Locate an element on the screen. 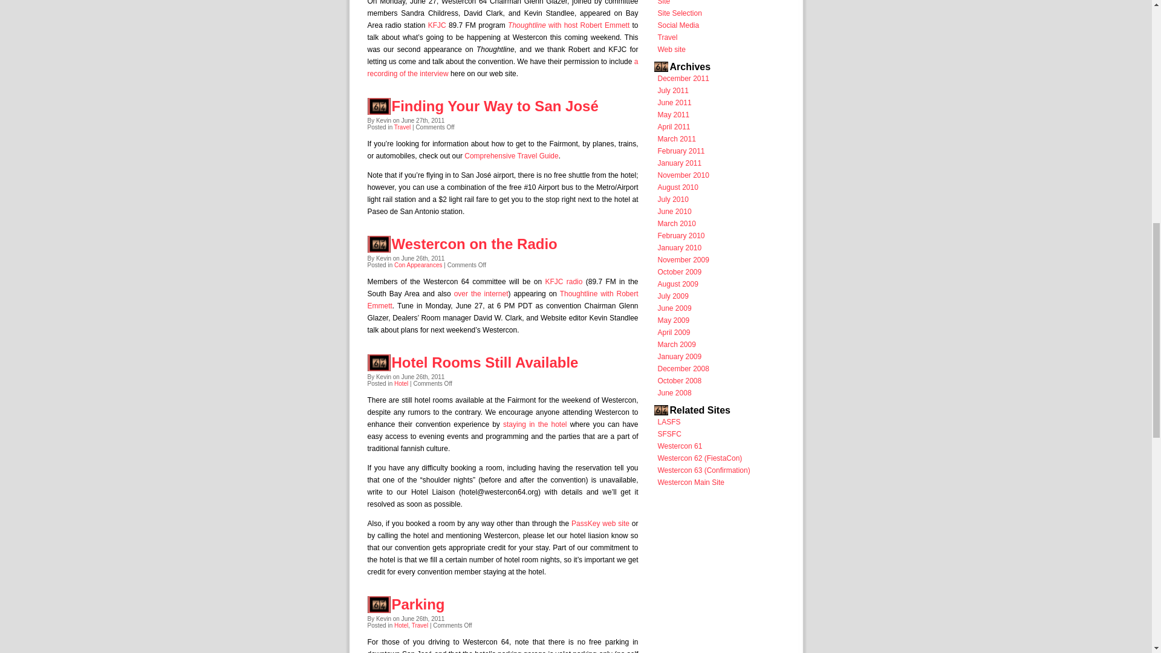 This screenshot has height=653, width=1161. Thoughtline with host Robert Emmett is located at coordinates (568, 25).